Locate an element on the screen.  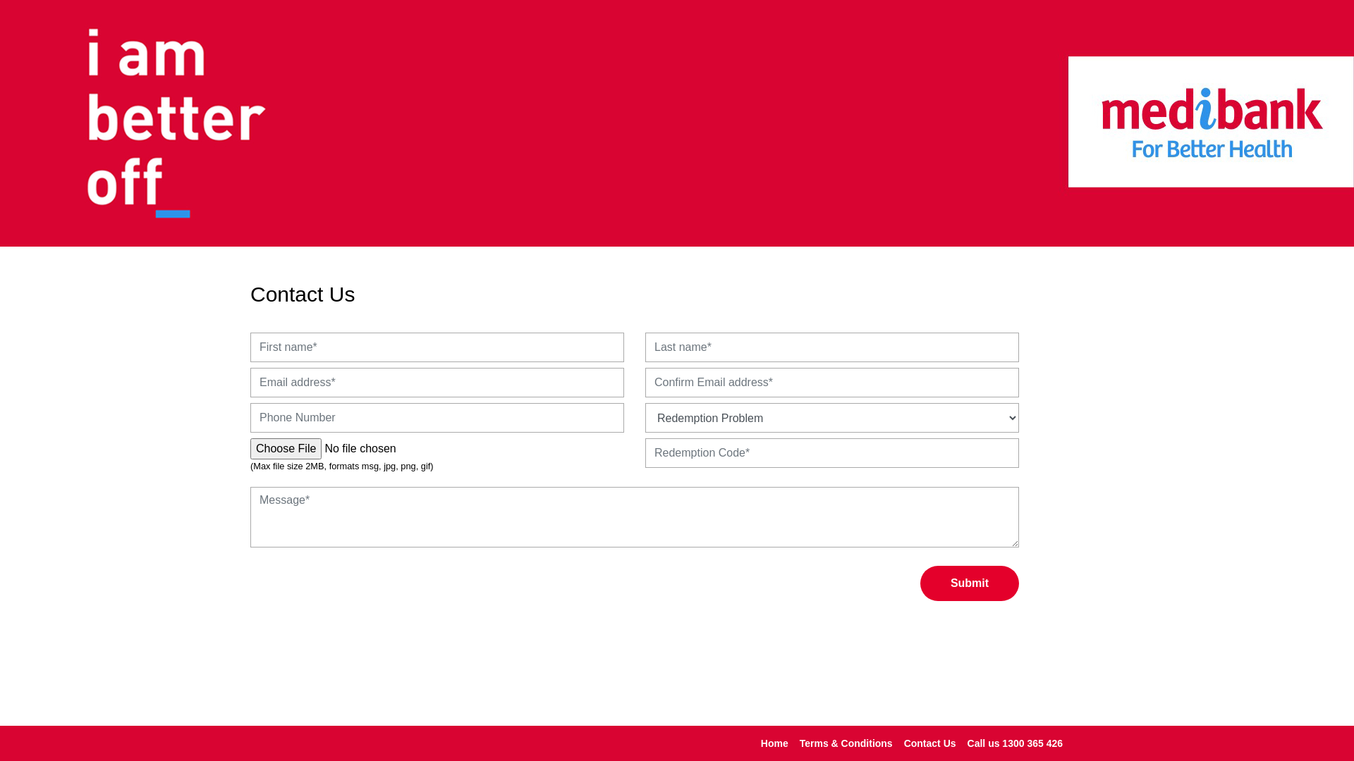
Submit is located at coordinates (970, 583).